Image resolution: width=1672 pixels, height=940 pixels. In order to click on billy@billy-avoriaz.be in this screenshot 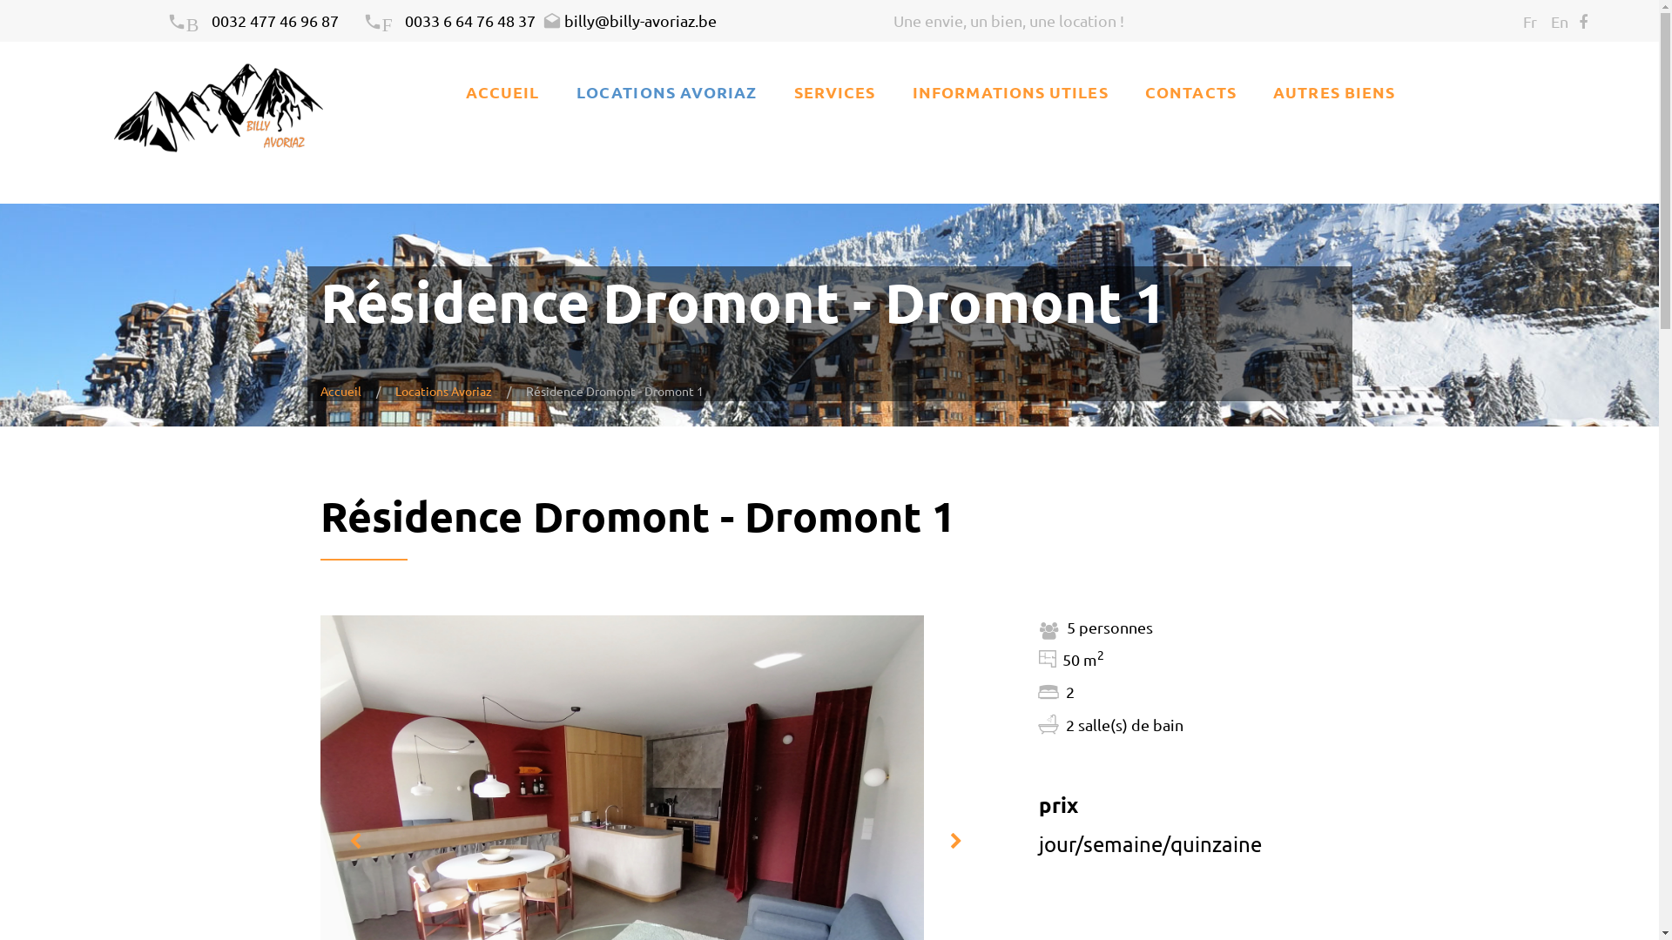, I will do `click(630, 21)`.